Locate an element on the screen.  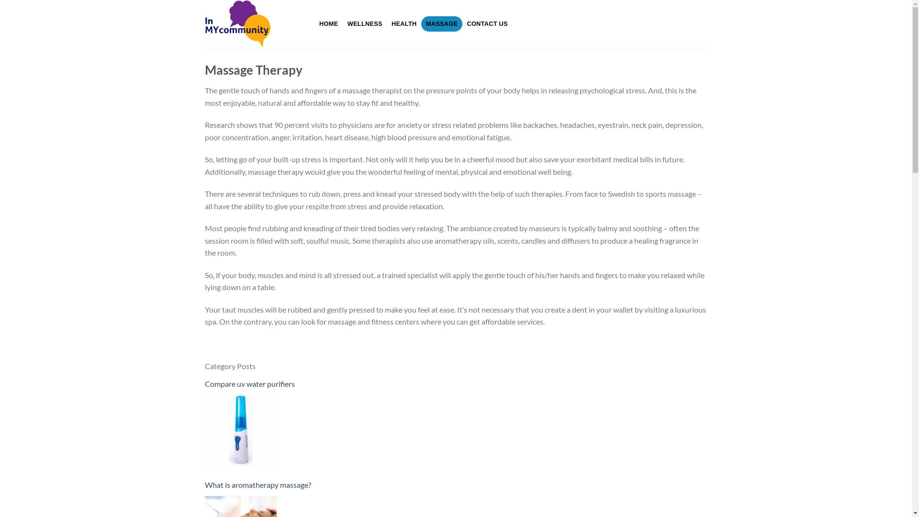
WELLNESS is located at coordinates (365, 24).